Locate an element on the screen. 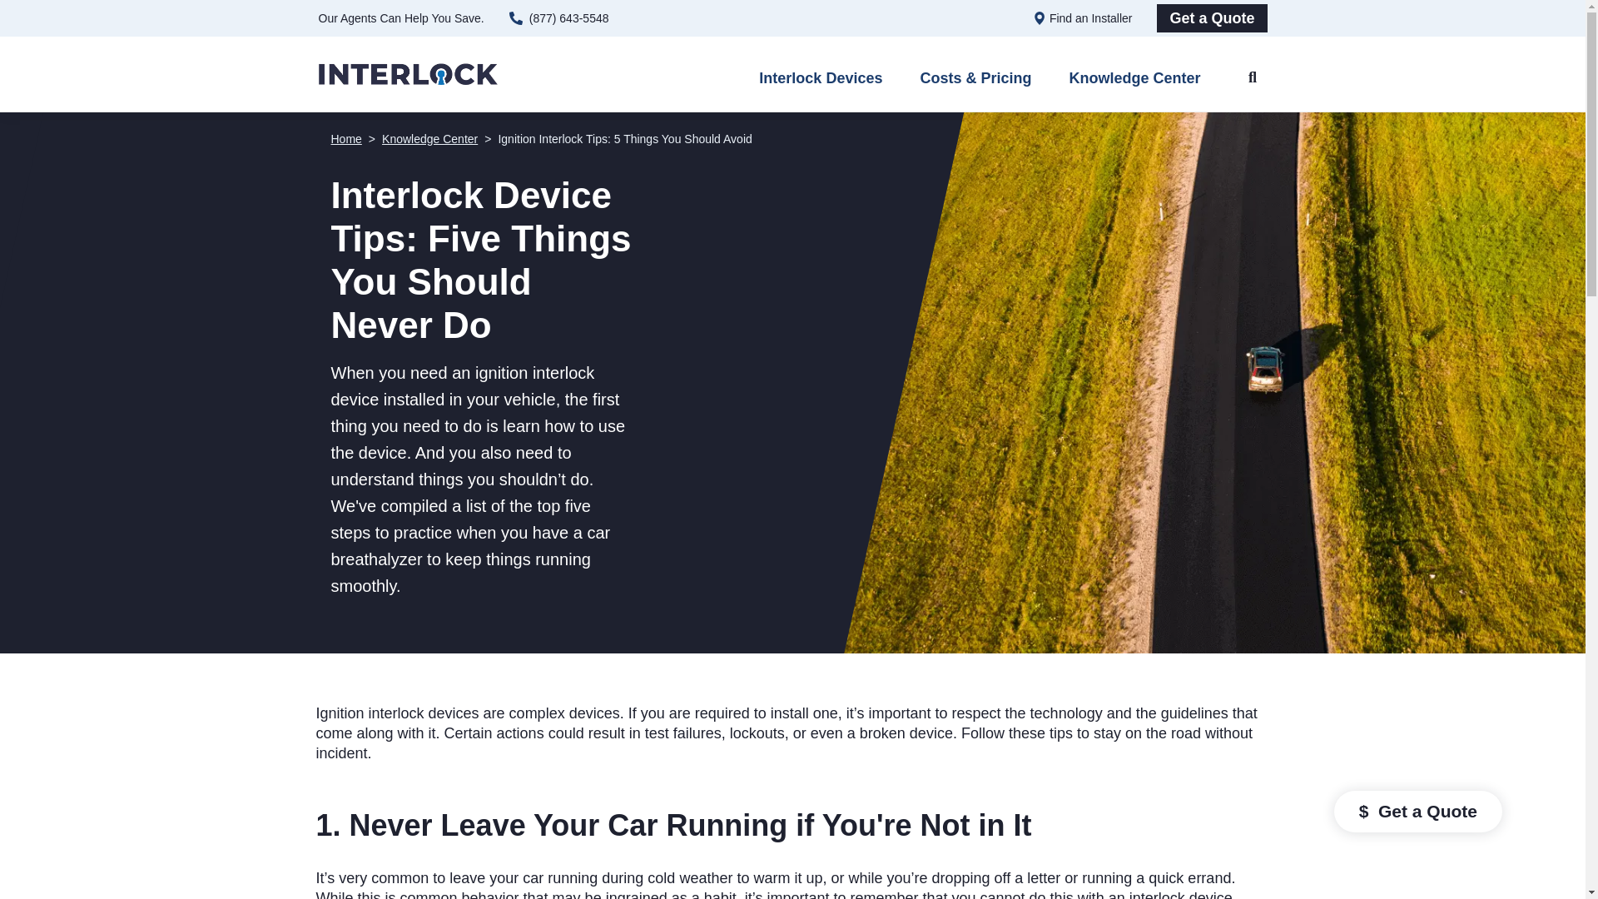  Get a Quote is located at coordinates (1212, 18).